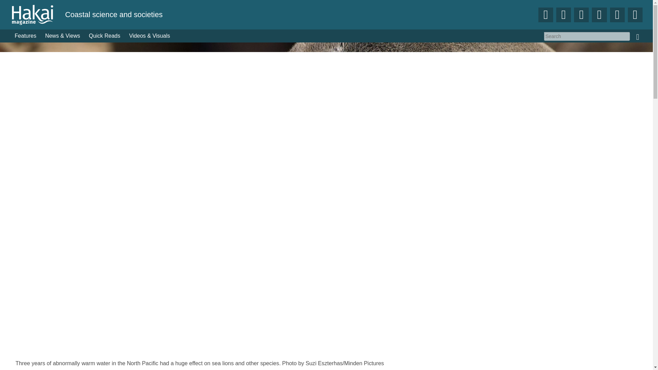  I want to click on Features, so click(25, 36).